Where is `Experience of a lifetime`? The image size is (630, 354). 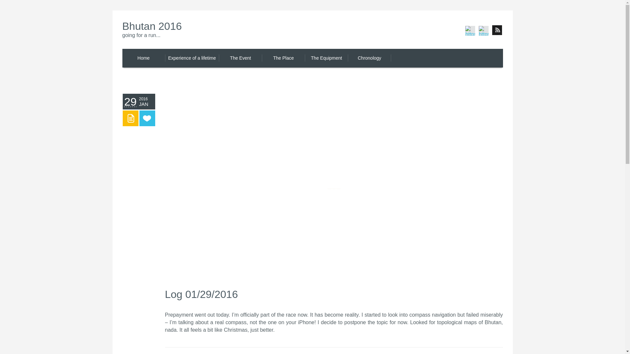
Experience of a lifetime is located at coordinates (192, 58).